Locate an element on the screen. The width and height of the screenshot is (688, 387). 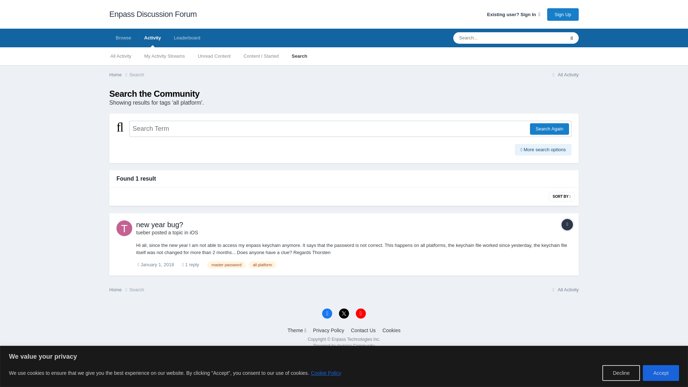
Invision Community is located at coordinates (343, 345).